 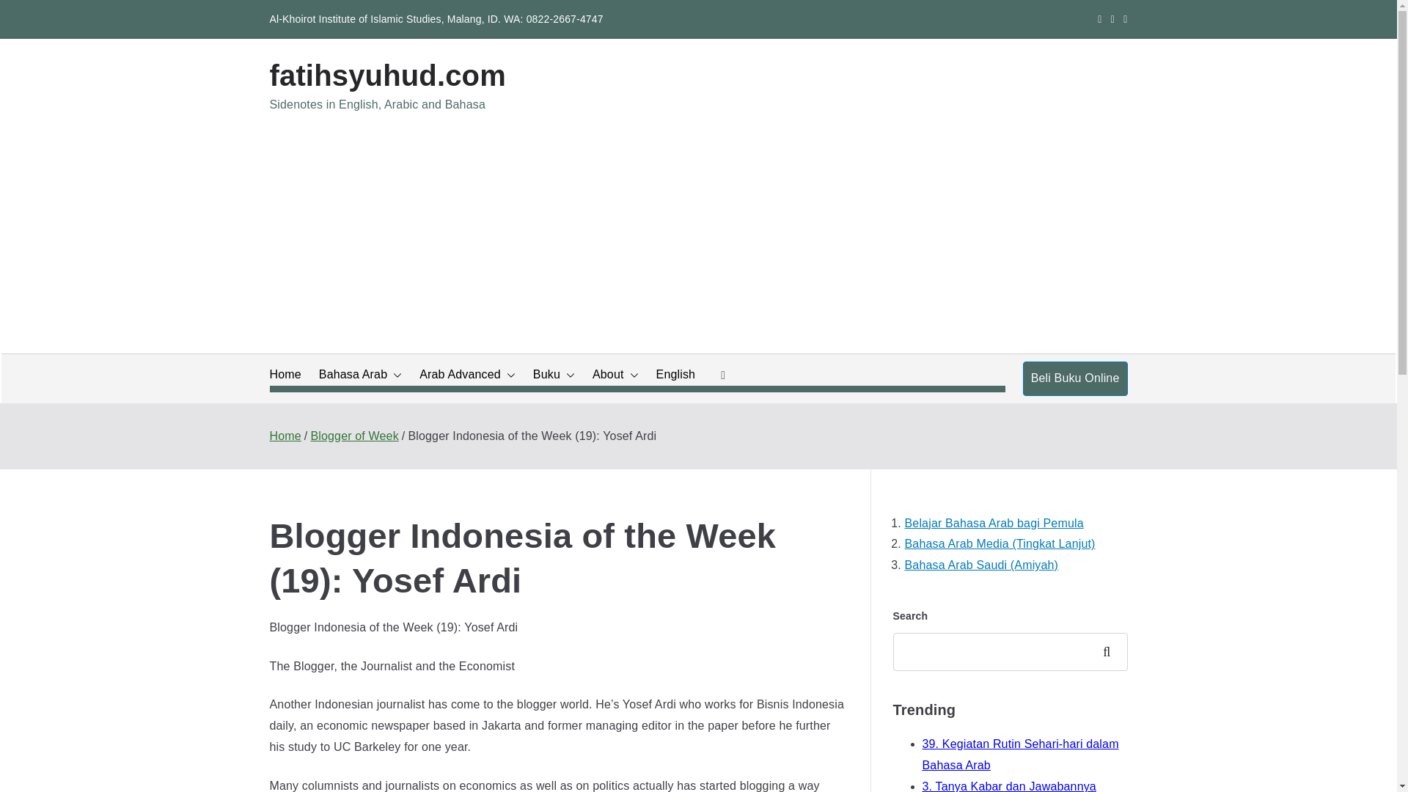 What do you see at coordinates (554, 374) in the screenshot?
I see `Buku` at bounding box center [554, 374].